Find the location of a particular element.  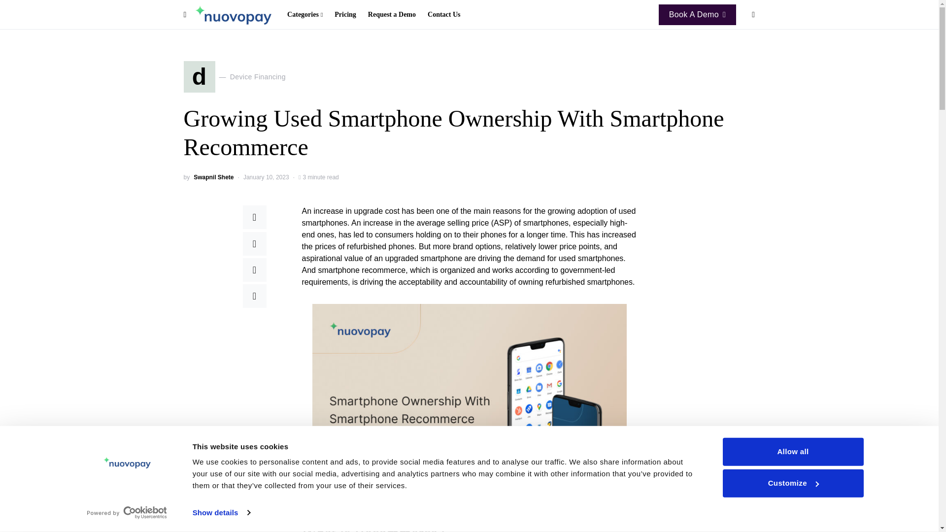

Show details is located at coordinates (221, 513).